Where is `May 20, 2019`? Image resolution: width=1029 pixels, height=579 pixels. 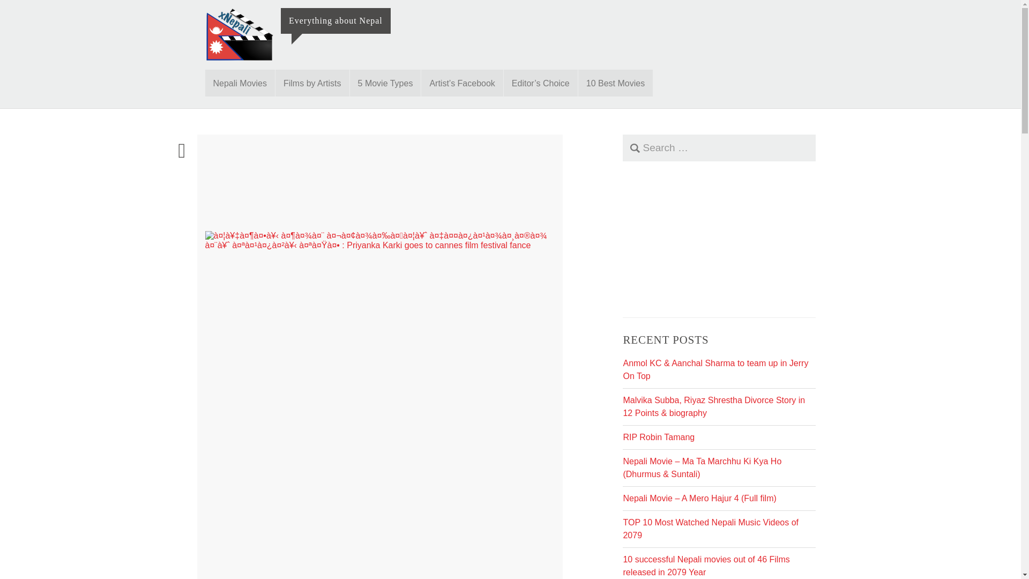 May 20, 2019 is located at coordinates (259, 185).